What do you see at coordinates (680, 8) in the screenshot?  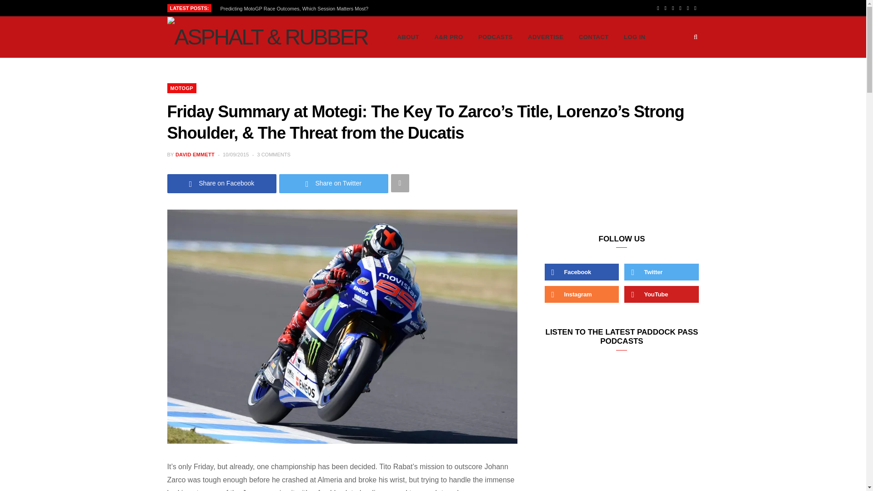 I see `RSS` at bounding box center [680, 8].